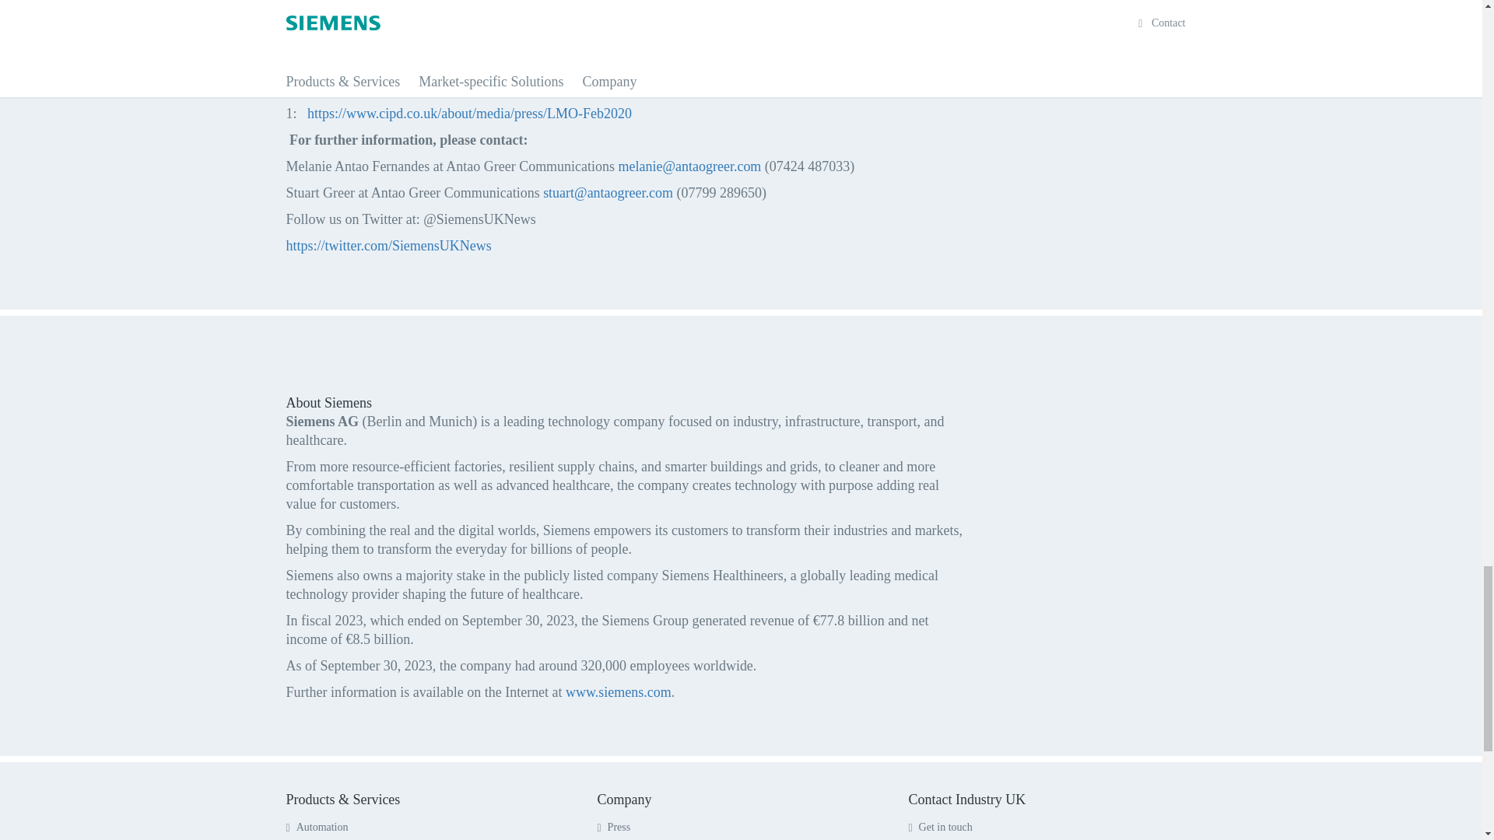  Describe the element at coordinates (317, 828) in the screenshot. I see `Automation` at that location.